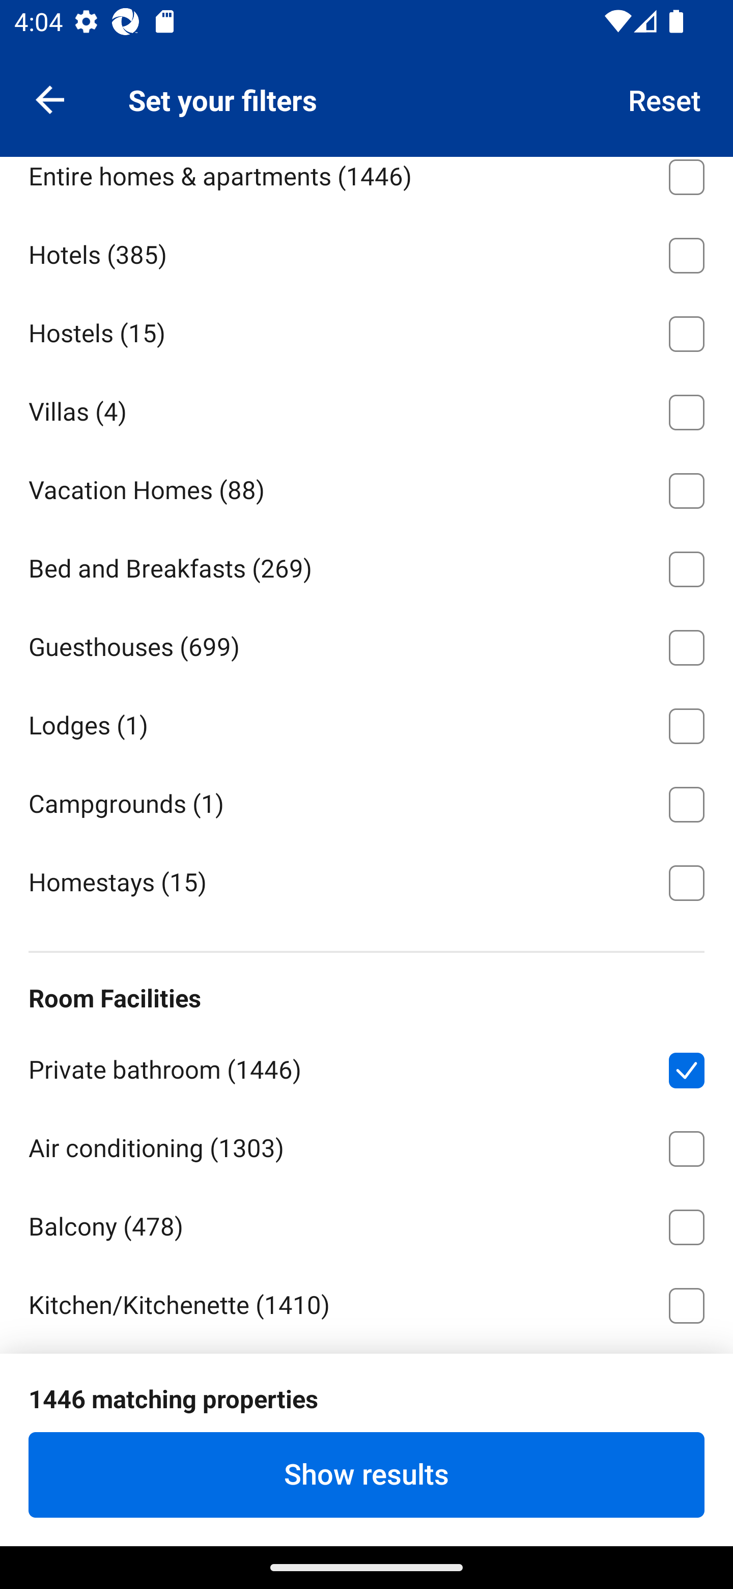 This screenshot has width=733, height=1589. What do you see at coordinates (366, 252) in the screenshot?
I see `Hotels ⁦(385)` at bounding box center [366, 252].